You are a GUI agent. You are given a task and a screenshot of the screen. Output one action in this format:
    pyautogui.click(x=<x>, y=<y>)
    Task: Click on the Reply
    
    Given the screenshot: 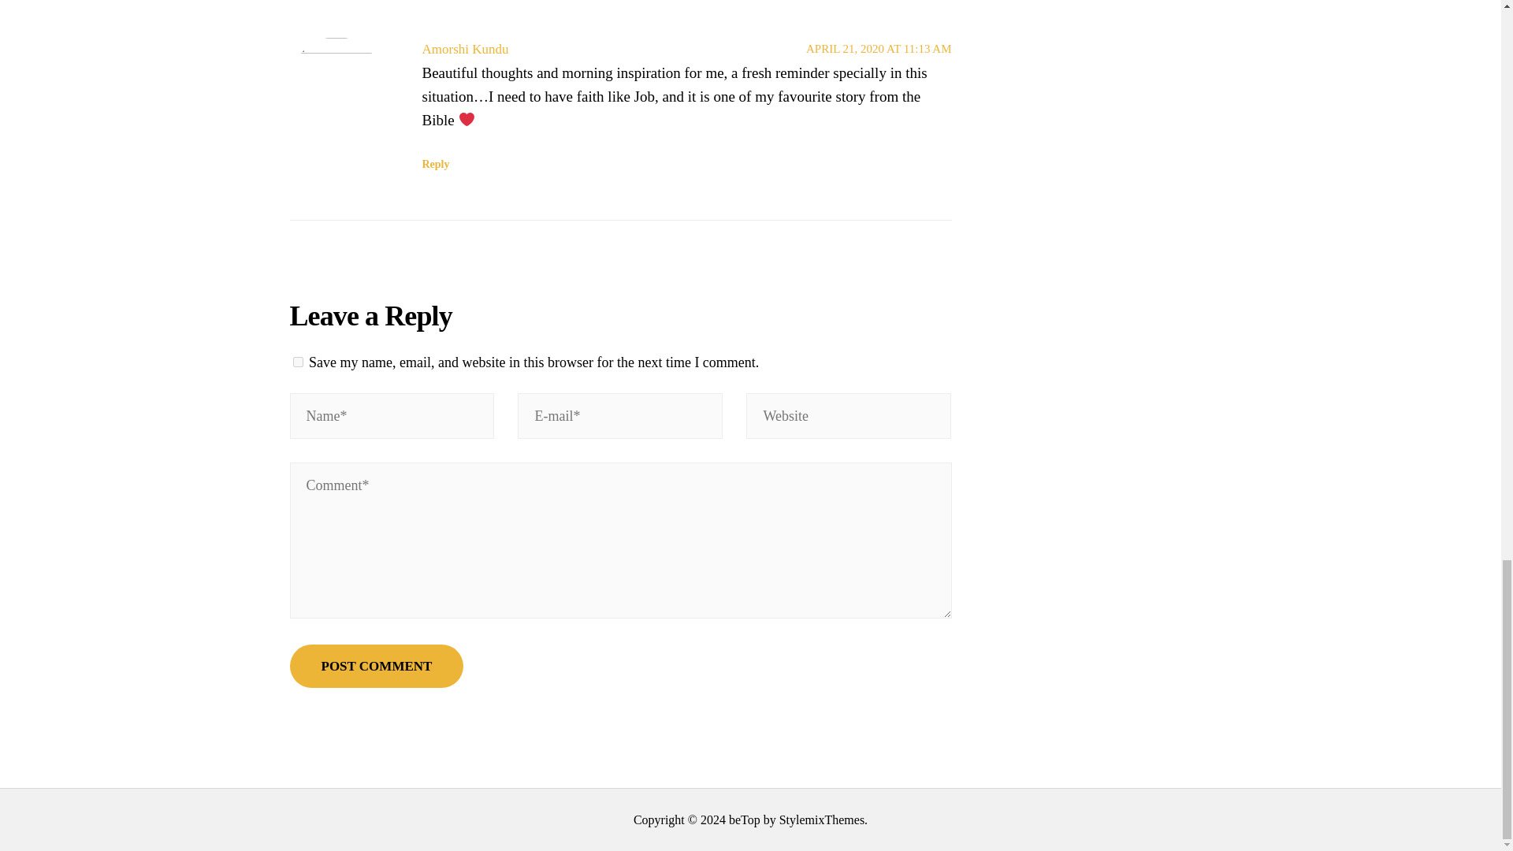 What is the action you would take?
    pyautogui.click(x=435, y=164)
    